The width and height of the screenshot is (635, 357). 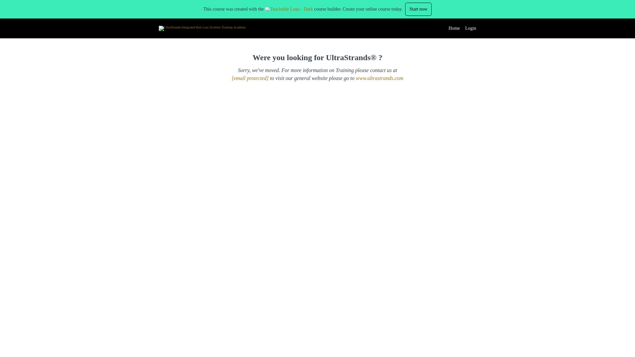 I want to click on teachable.com, so click(x=289, y=9).